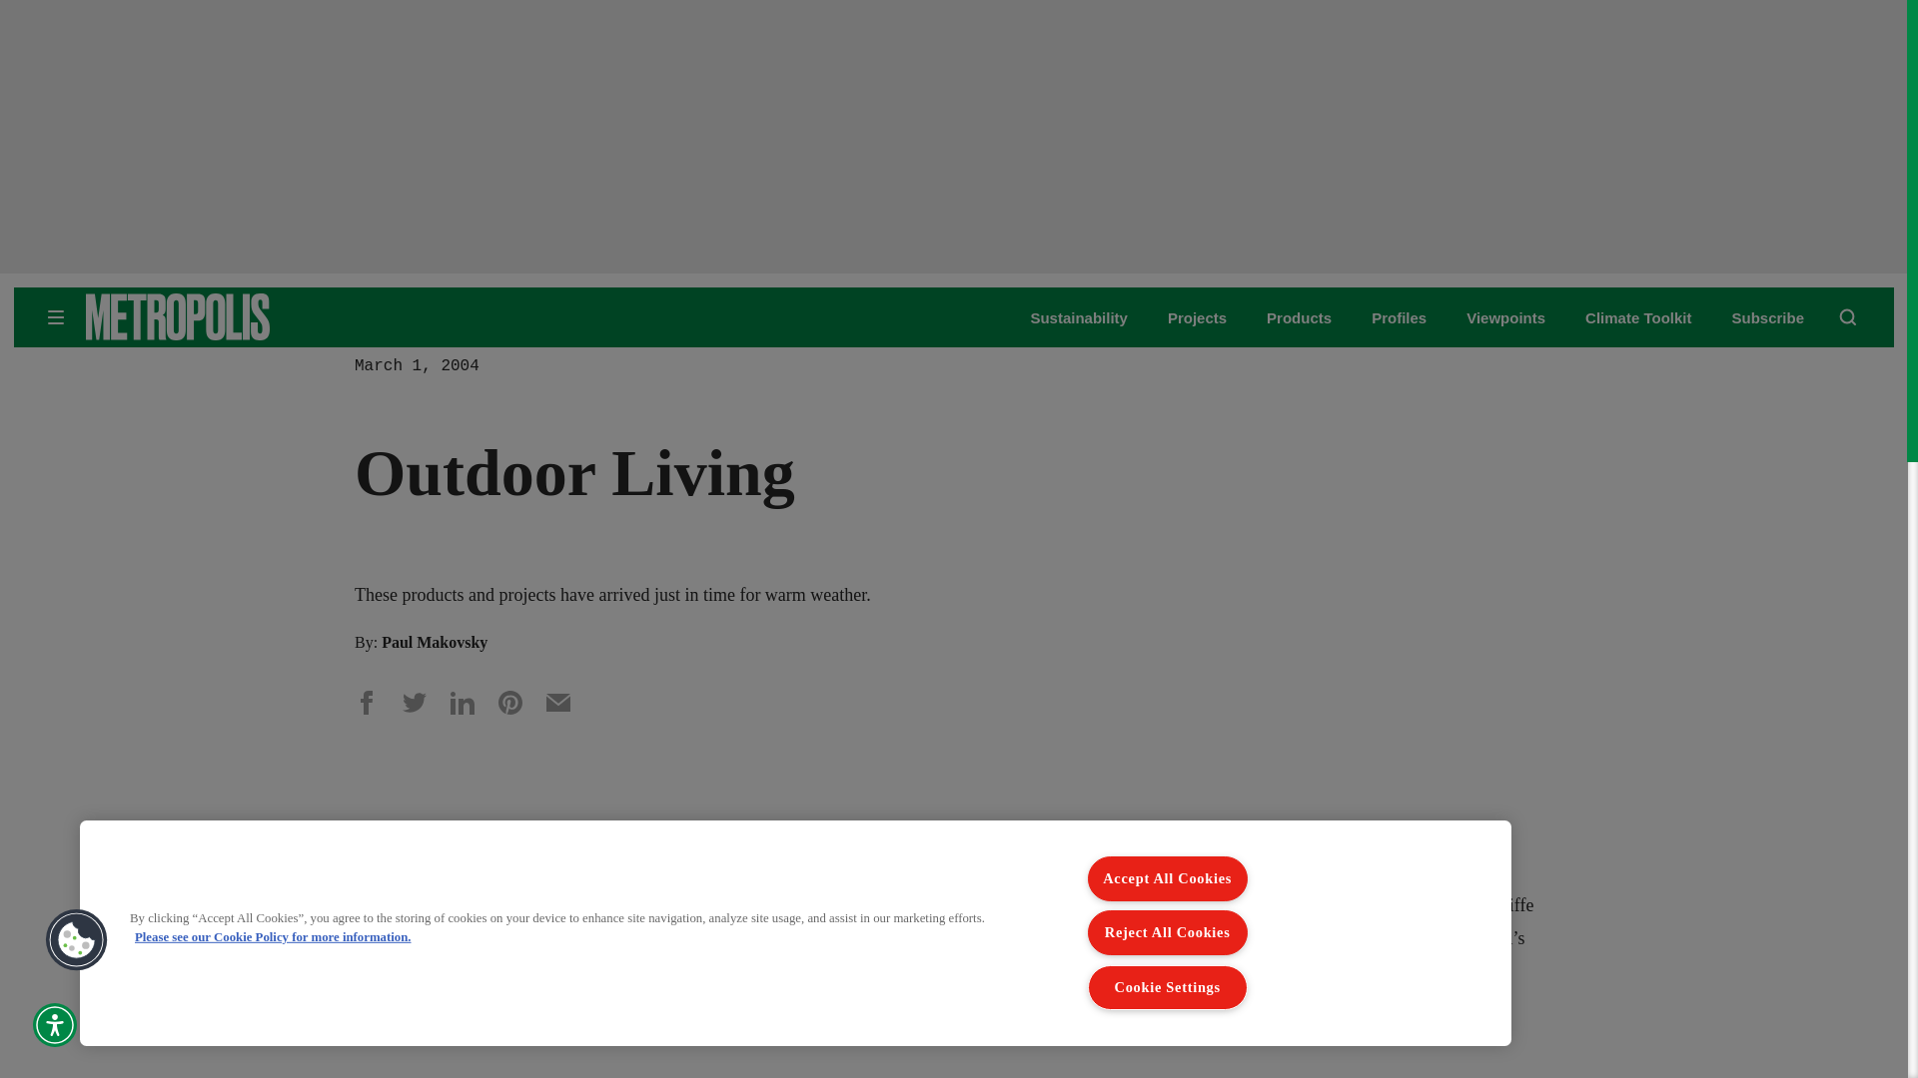  I want to click on Projects, so click(1197, 317).